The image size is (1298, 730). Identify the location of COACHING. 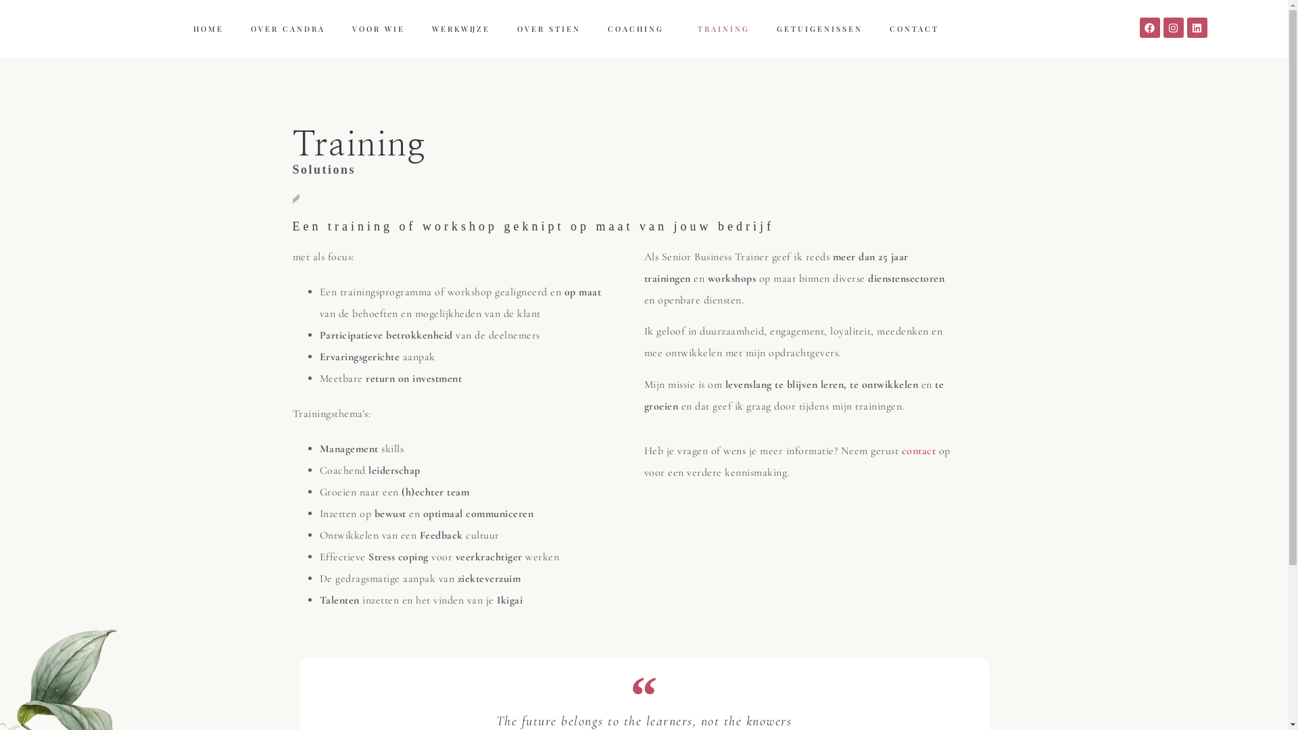
(640, 29).